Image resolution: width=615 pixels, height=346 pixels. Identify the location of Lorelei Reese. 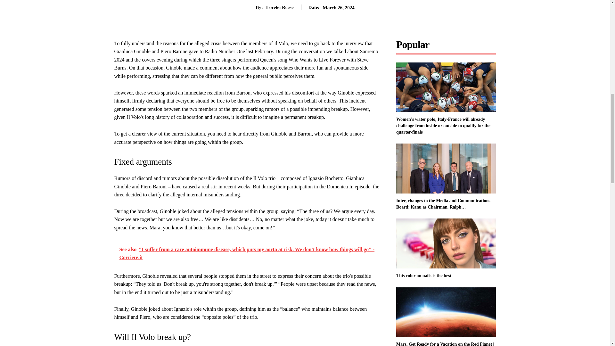
(280, 7).